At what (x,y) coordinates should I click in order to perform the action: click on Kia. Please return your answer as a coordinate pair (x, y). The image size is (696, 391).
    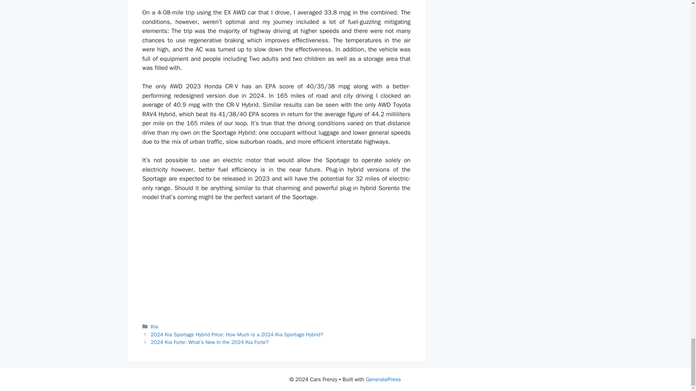
    Looking at the image, I should click on (154, 327).